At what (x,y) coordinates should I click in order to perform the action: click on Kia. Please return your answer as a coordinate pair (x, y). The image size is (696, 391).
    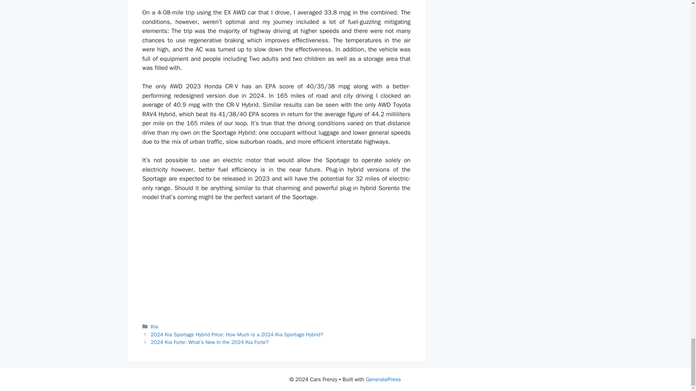
    Looking at the image, I should click on (154, 327).